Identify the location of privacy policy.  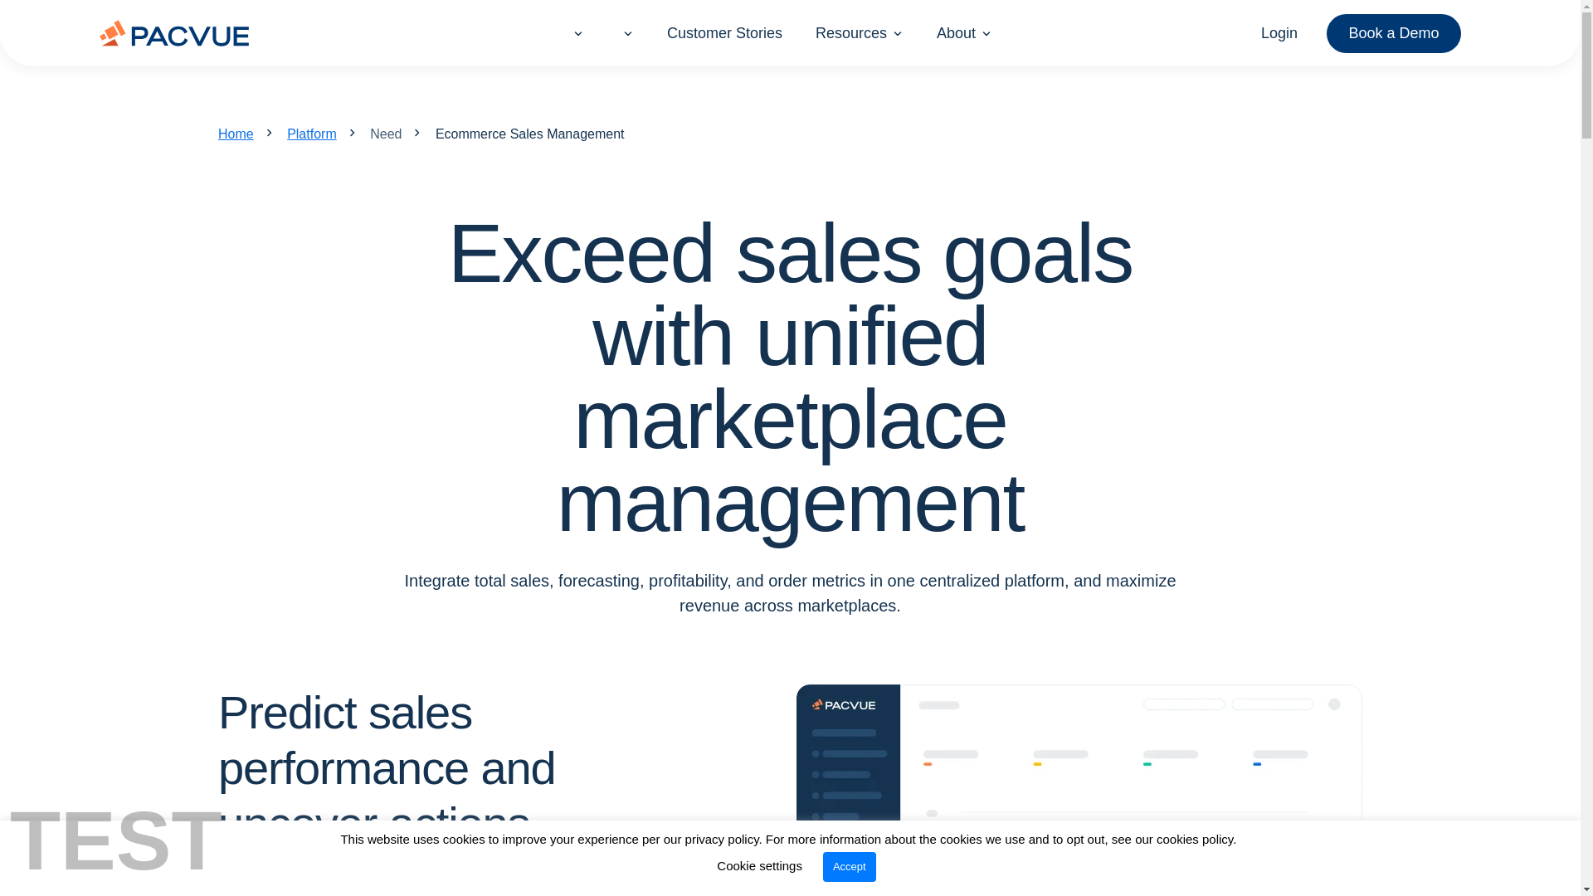
(722, 839).